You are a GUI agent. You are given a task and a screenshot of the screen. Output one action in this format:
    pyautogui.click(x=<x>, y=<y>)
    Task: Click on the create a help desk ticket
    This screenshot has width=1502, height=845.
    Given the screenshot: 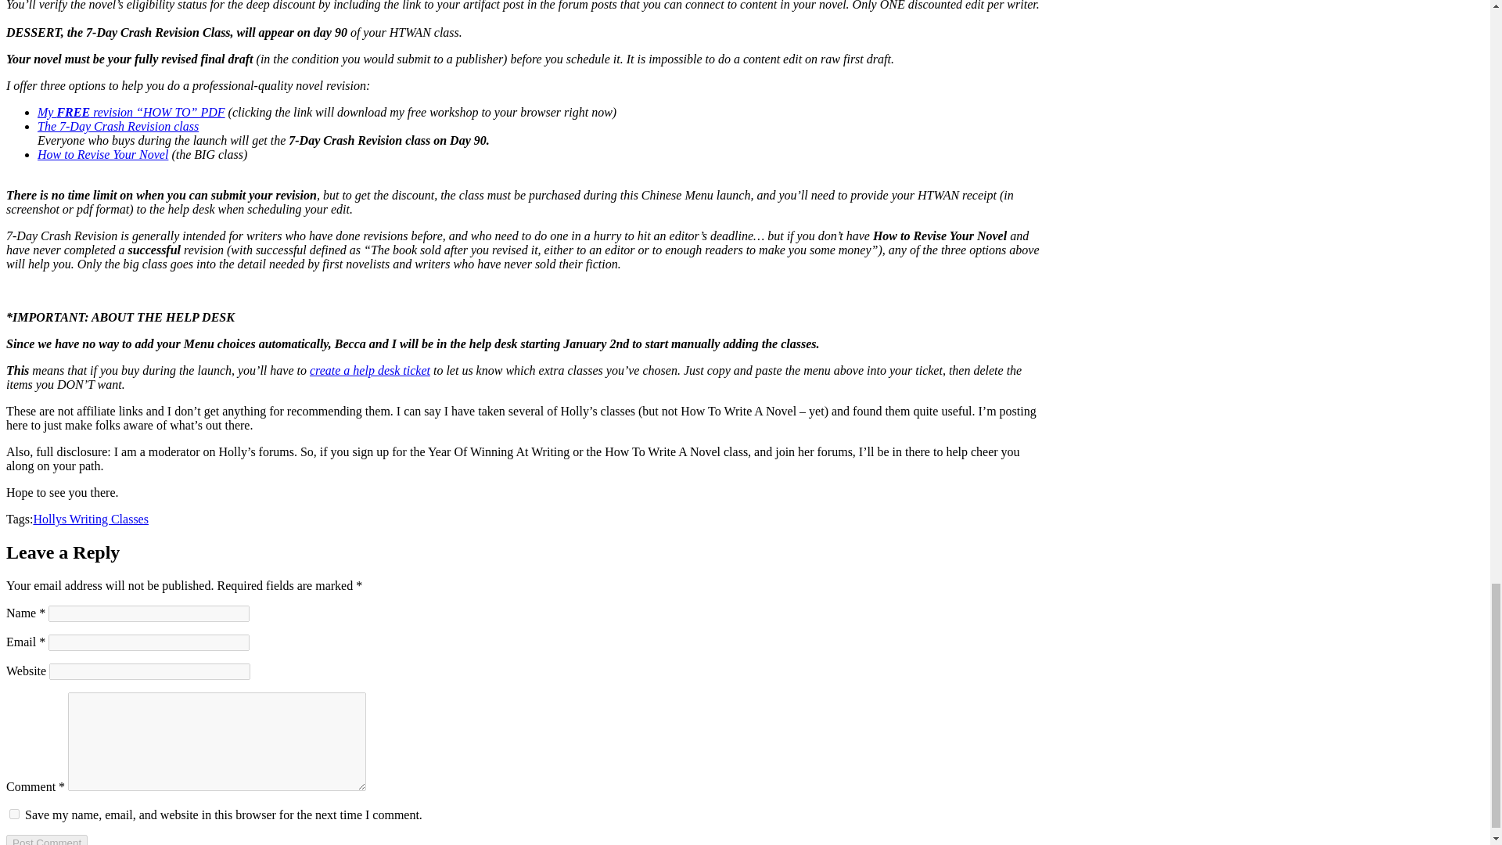 What is the action you would take?
    pyautogui.click(x=369, y=370)
    